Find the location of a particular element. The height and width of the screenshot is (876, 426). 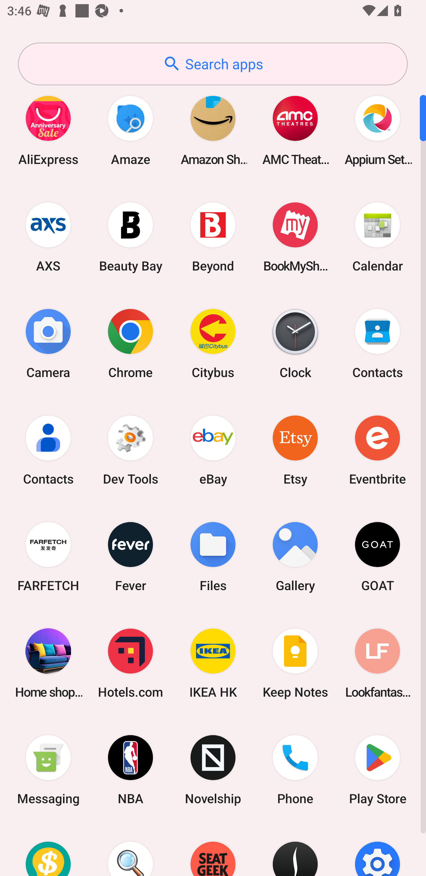

Keep Notes is located at coordinates (295, 663).